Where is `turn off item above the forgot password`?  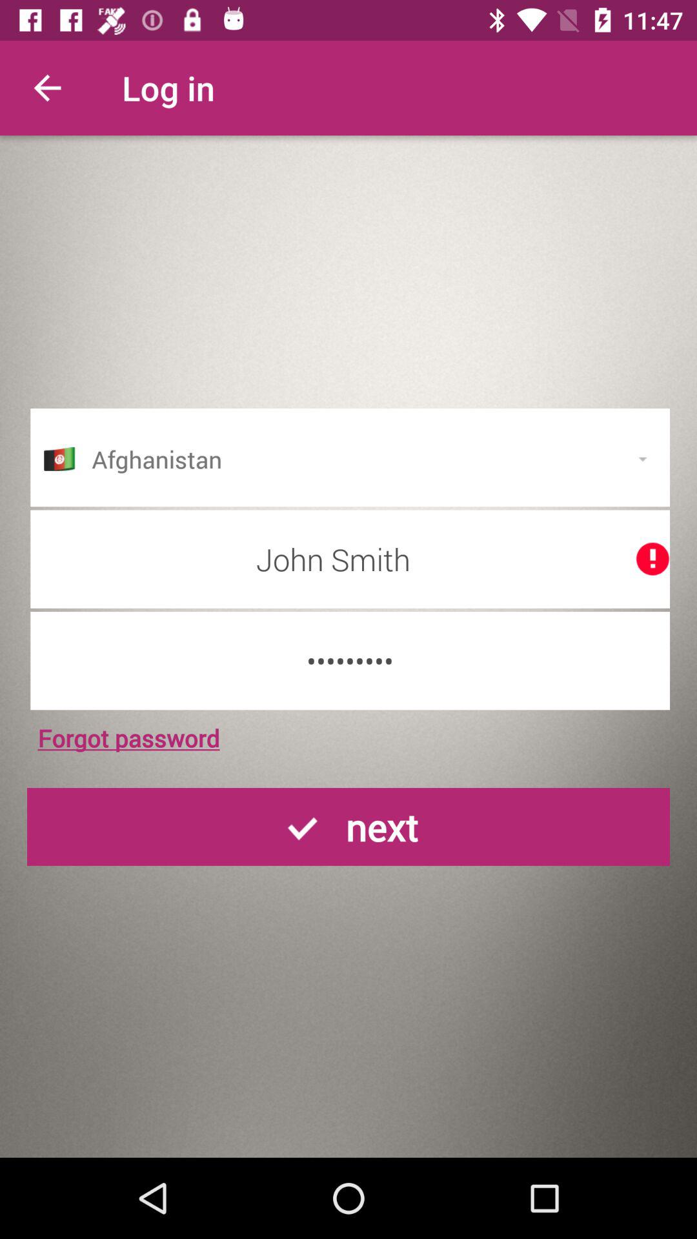
turn off item above the forgot password is located at coordinates (350, 661).